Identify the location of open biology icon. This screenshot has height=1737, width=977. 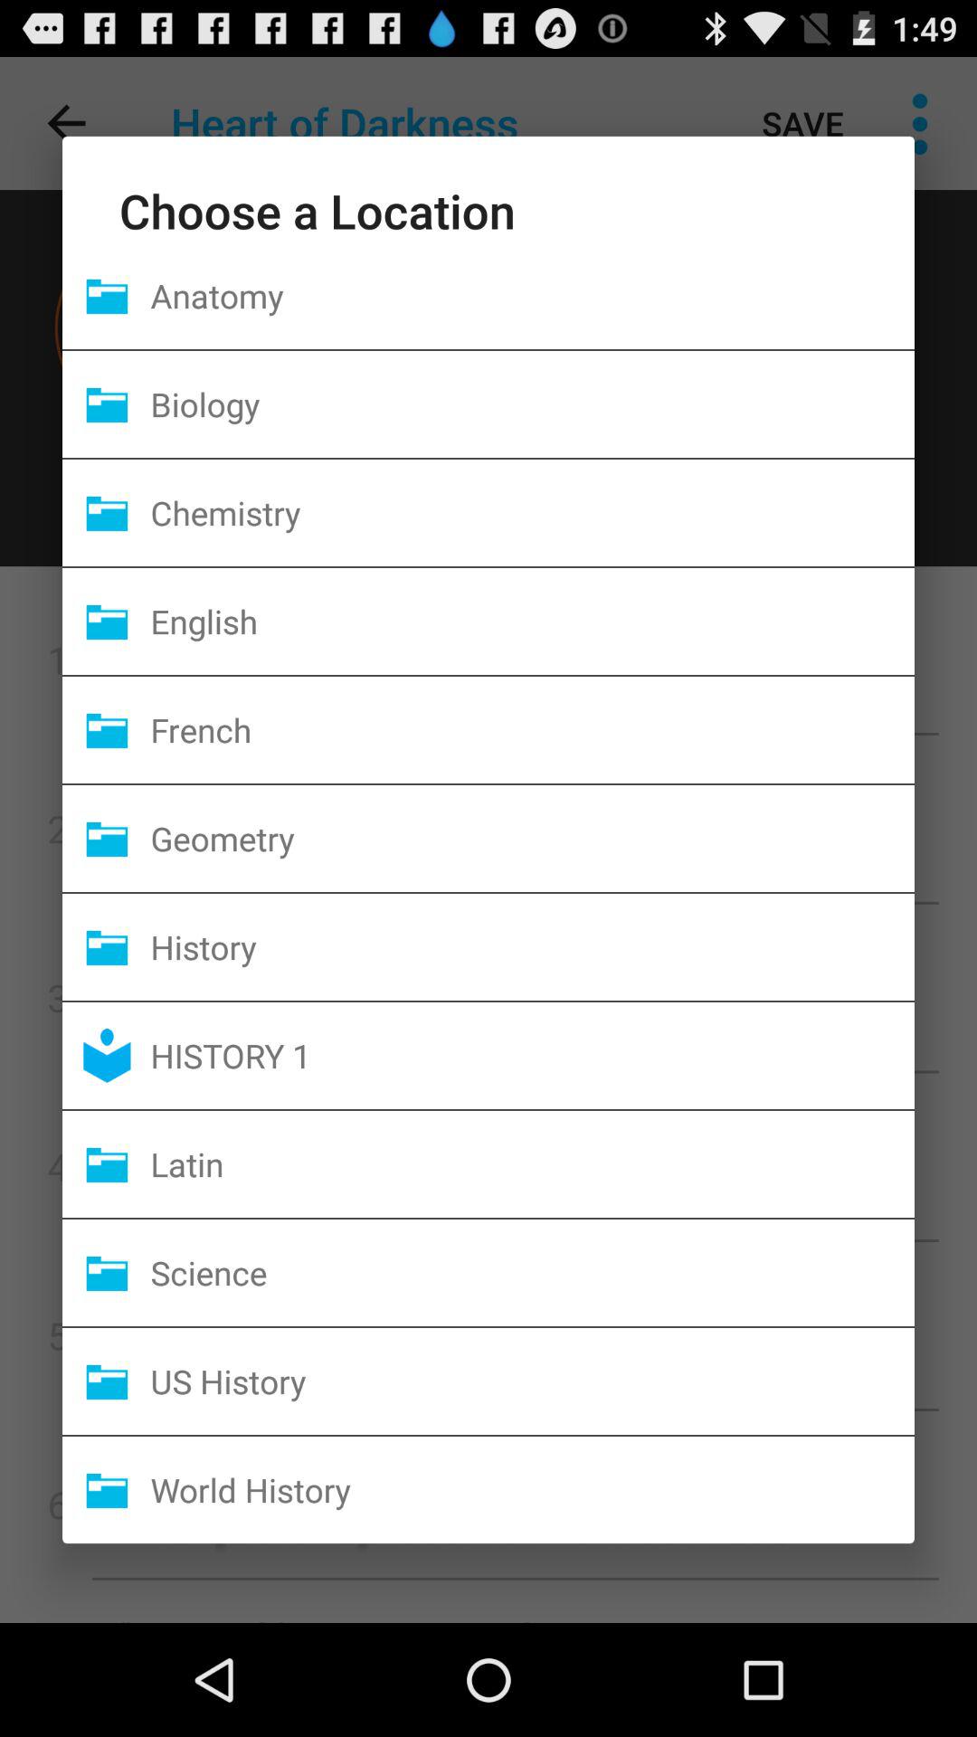
(532, 403).